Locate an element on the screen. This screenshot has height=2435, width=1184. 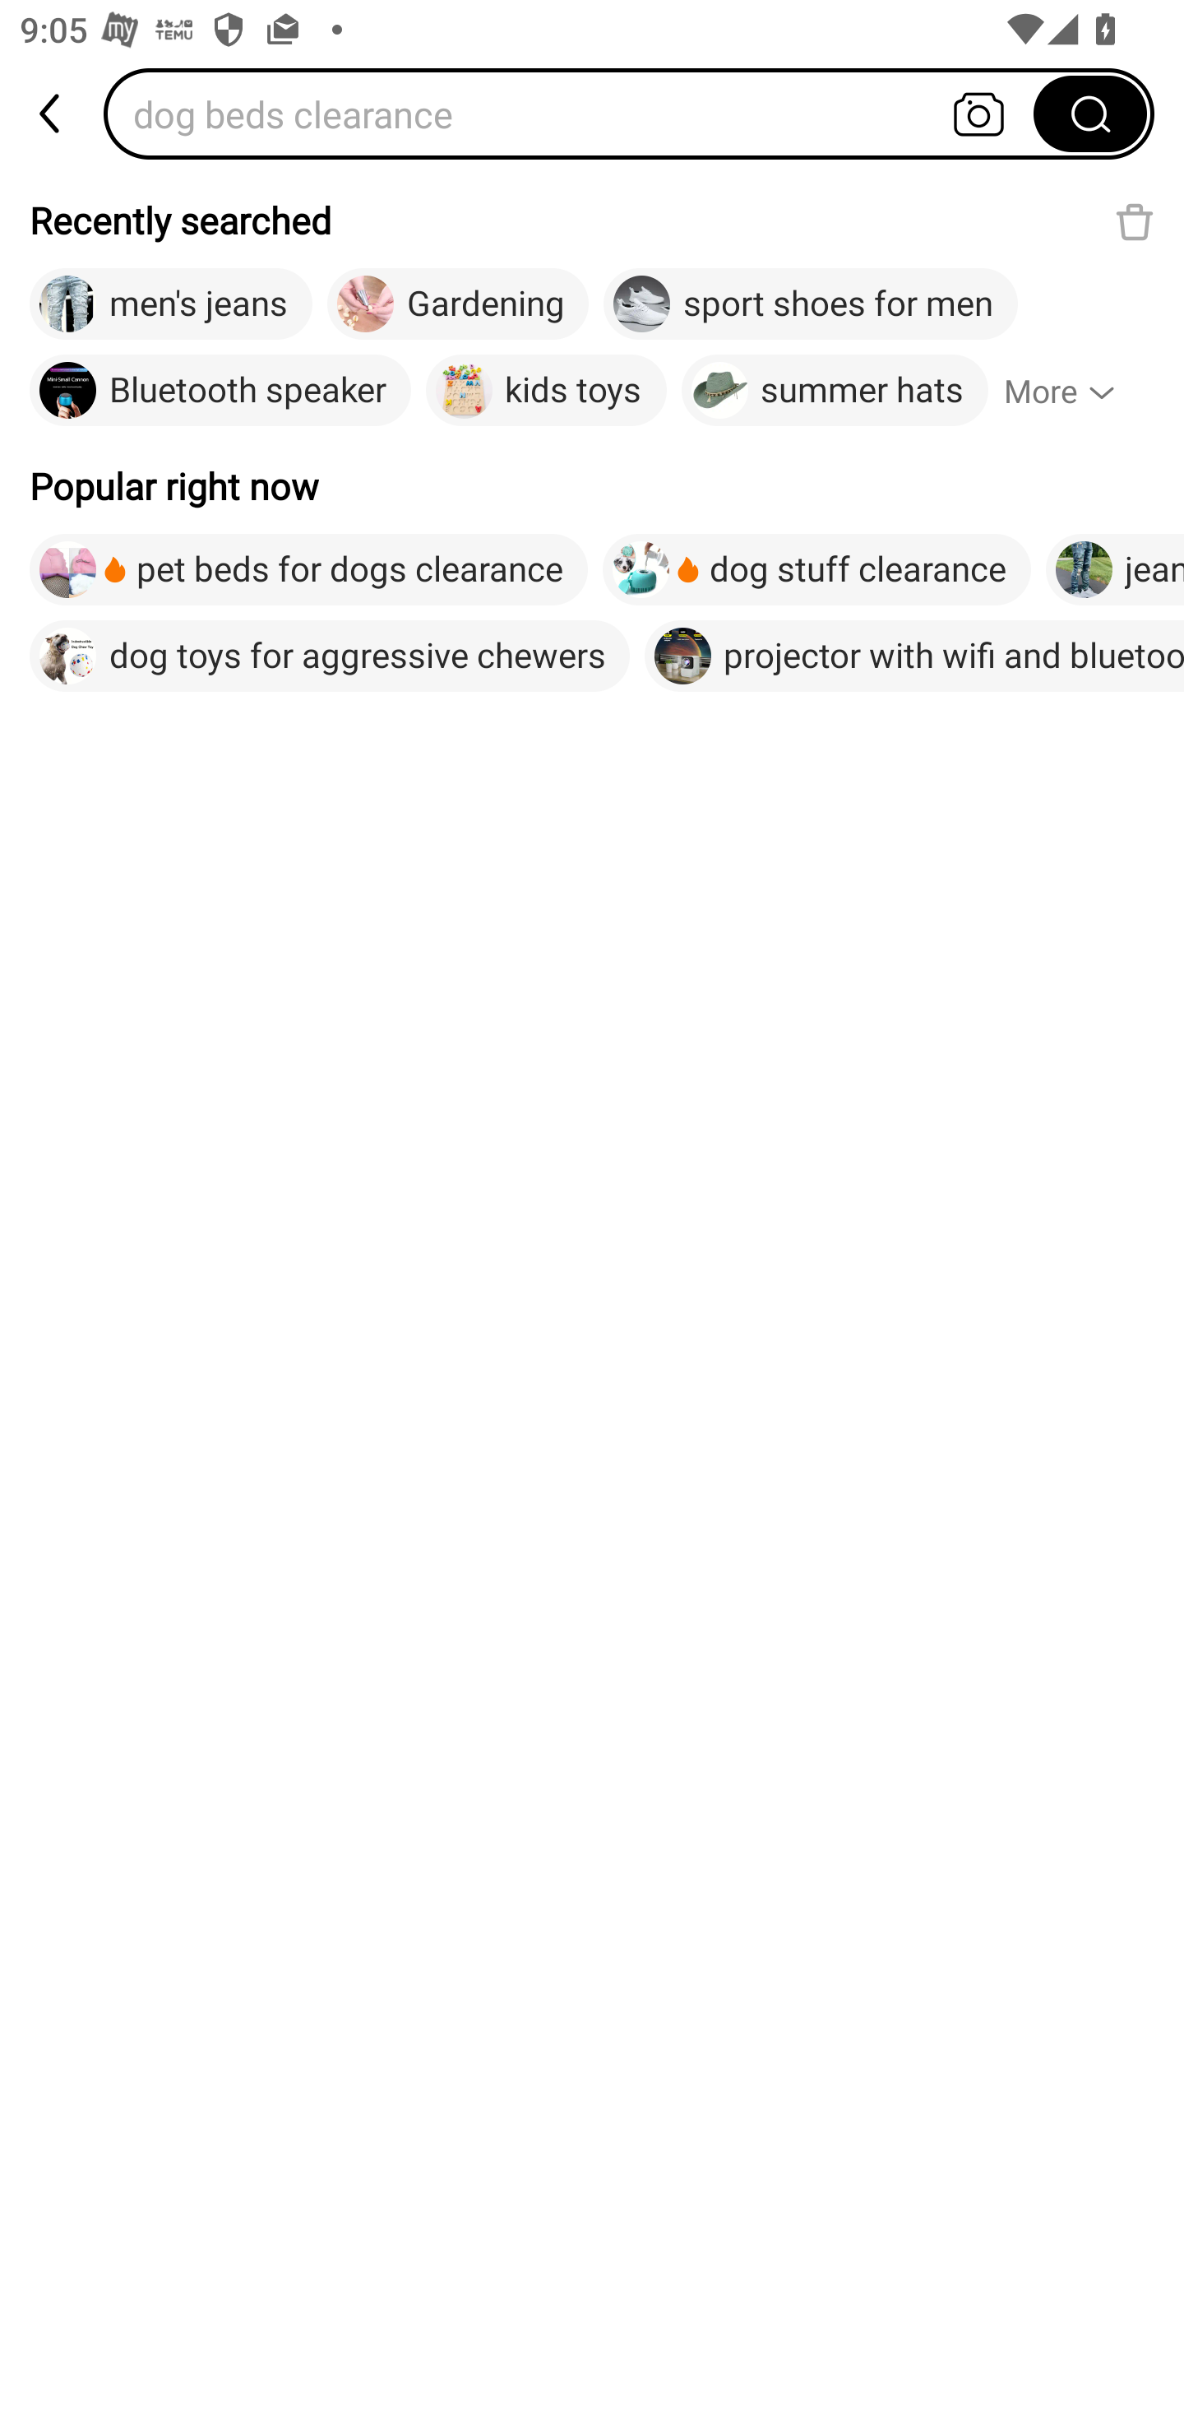
kids toys is located at coordinates (546, 391).